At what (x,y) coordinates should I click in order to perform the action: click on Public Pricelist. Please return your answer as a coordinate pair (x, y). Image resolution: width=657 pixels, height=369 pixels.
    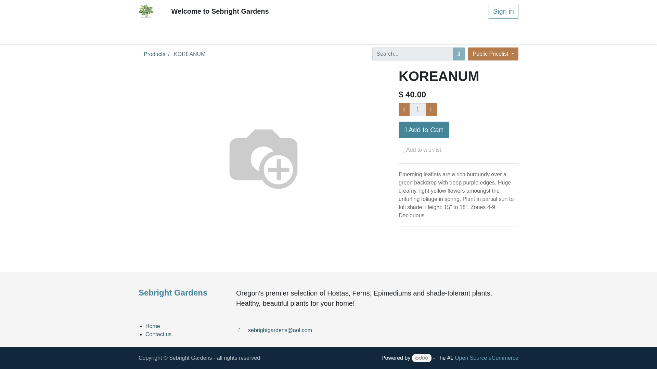
    Looking at the image, I should click on (493, 54).